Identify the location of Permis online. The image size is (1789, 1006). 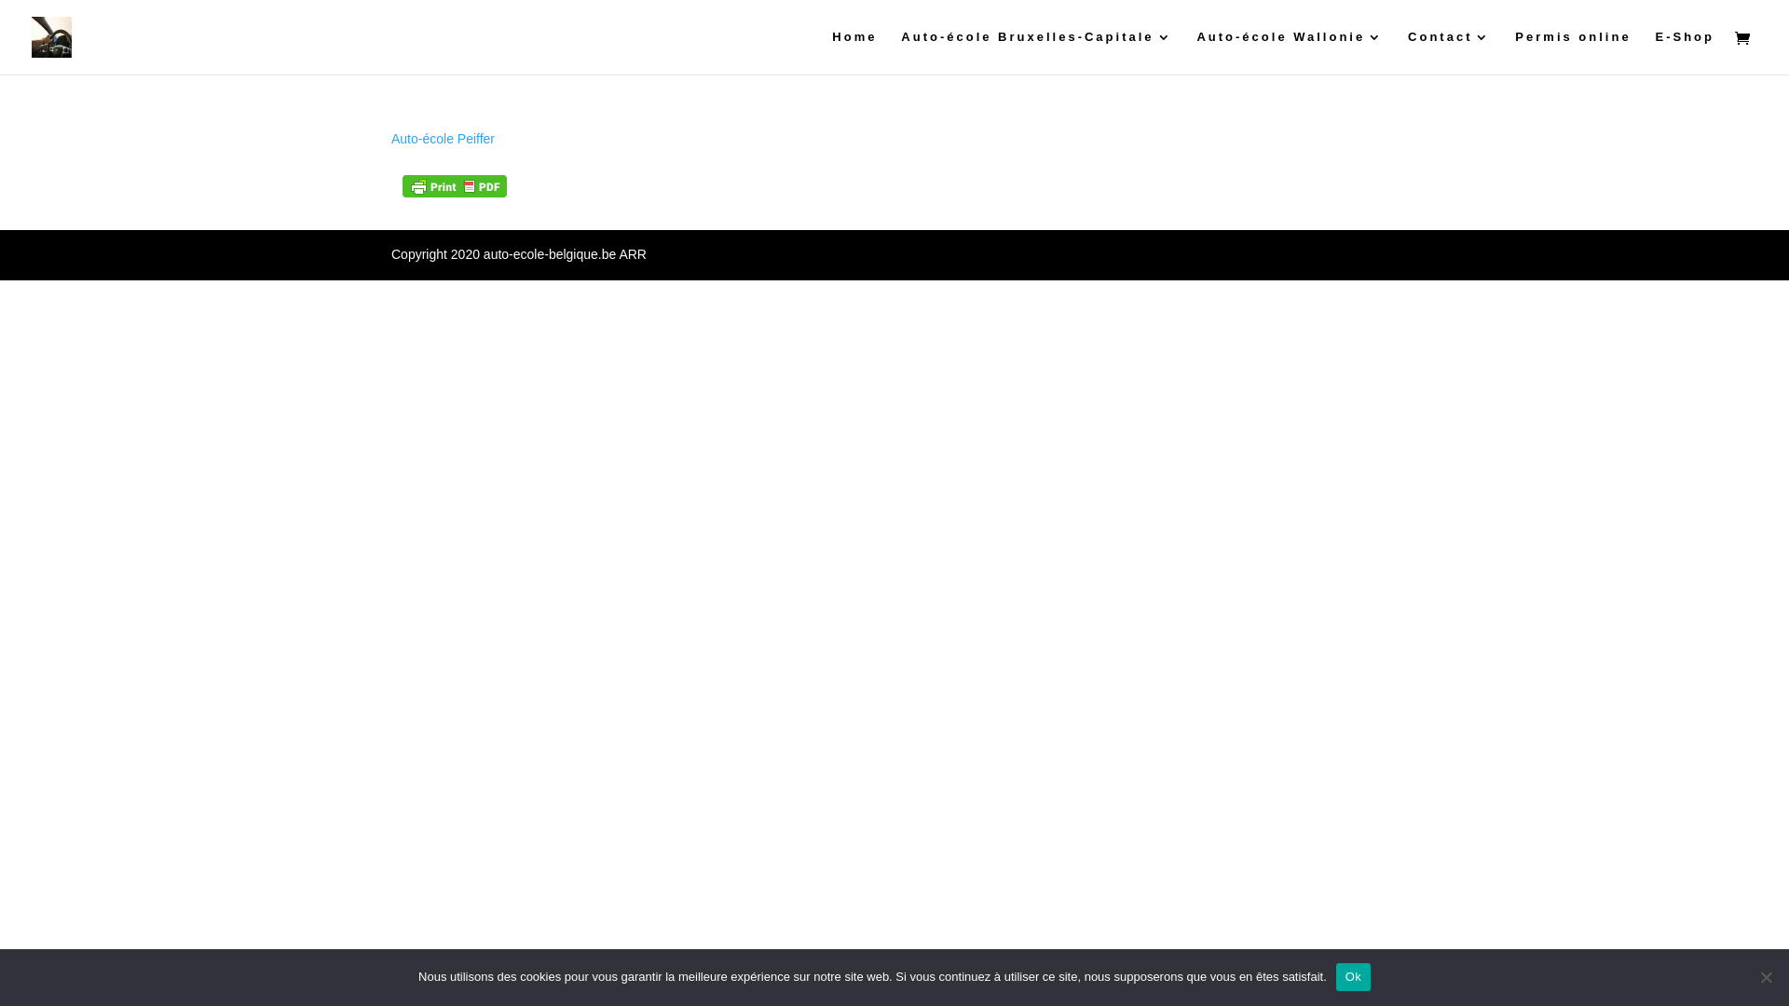
(1573, 52).